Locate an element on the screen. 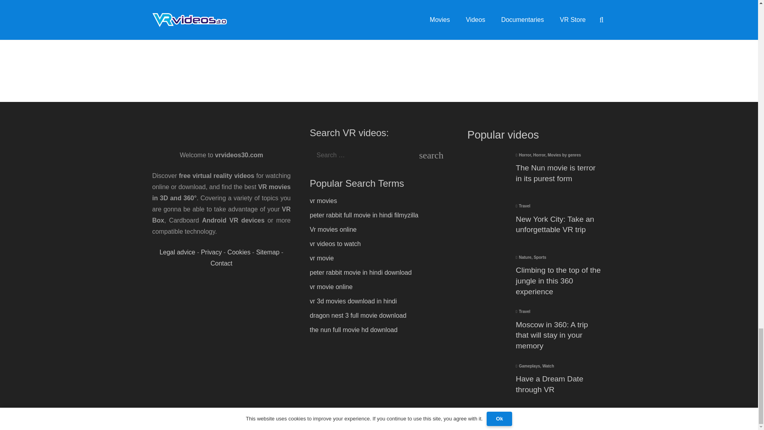  Cookies is located at coordinates (239, 252).